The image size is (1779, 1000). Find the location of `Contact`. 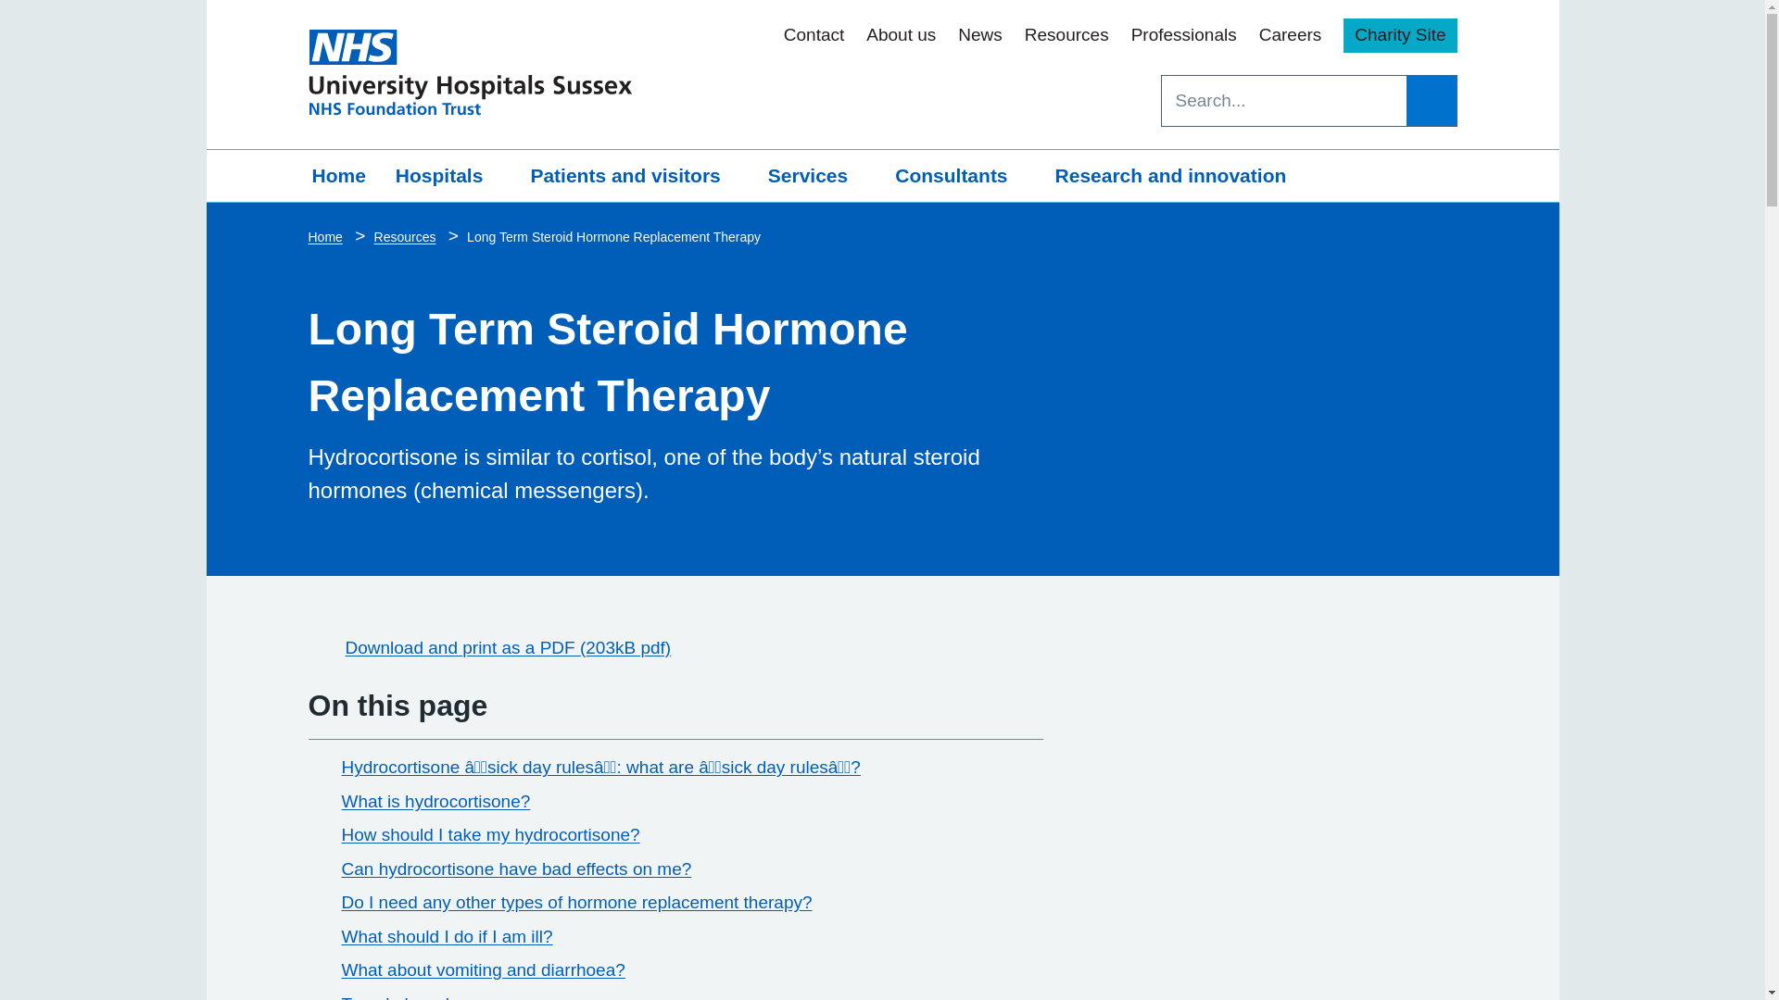

Contact is located at coordinates (814, 35).